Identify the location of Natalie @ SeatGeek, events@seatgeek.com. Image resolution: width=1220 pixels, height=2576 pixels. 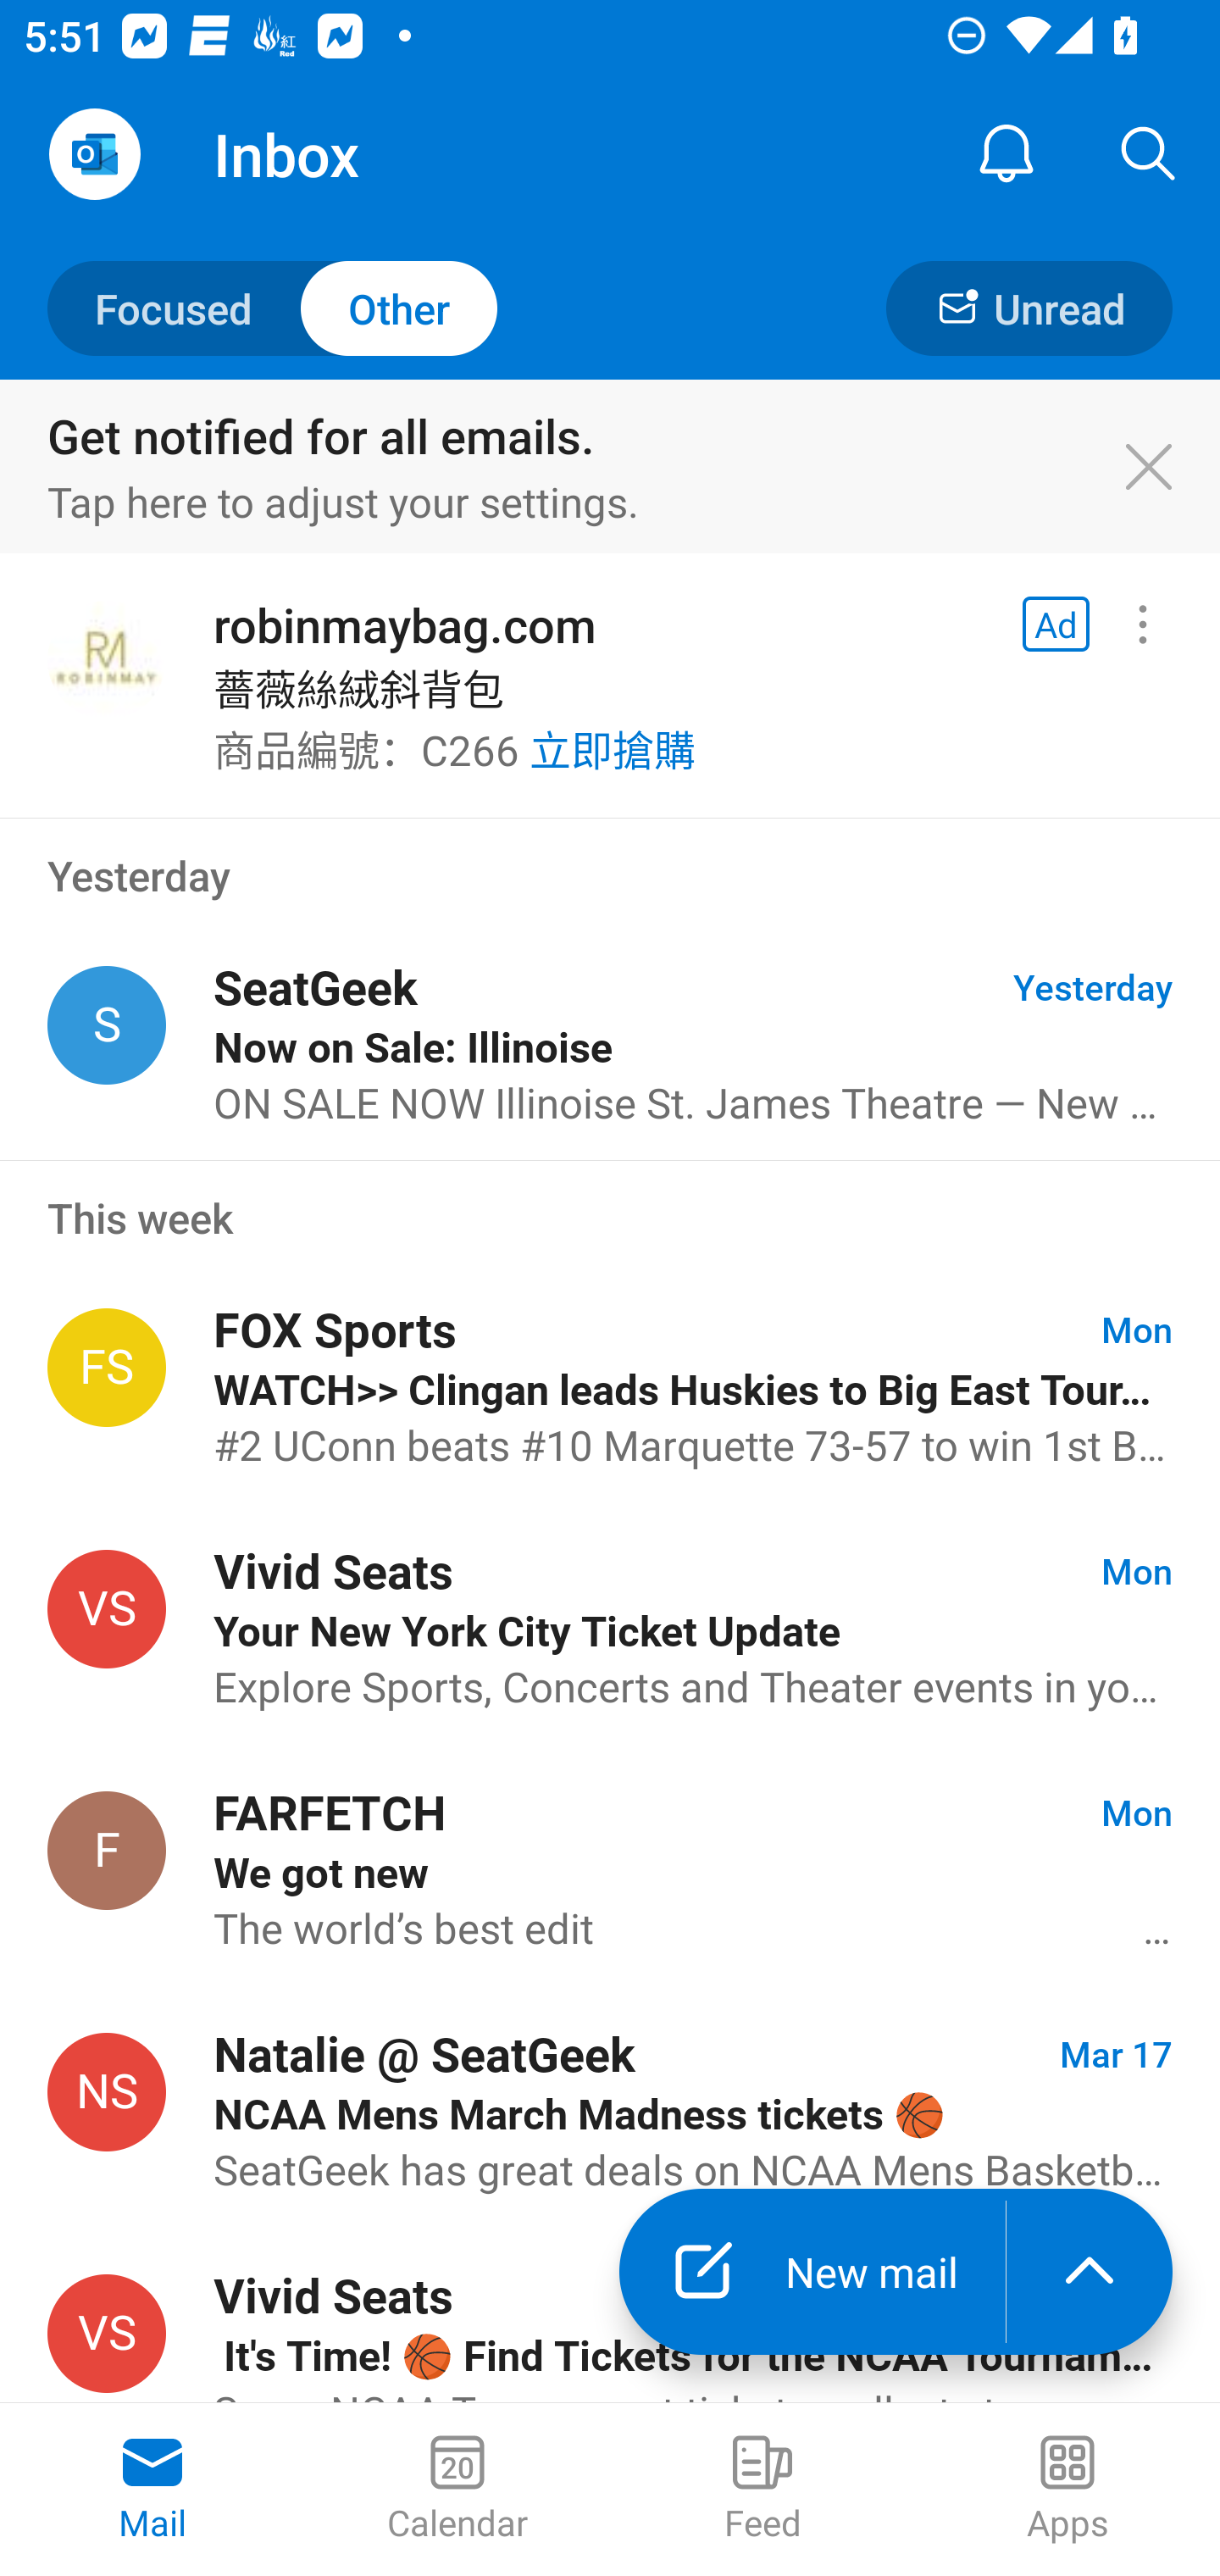
(107, 2091).